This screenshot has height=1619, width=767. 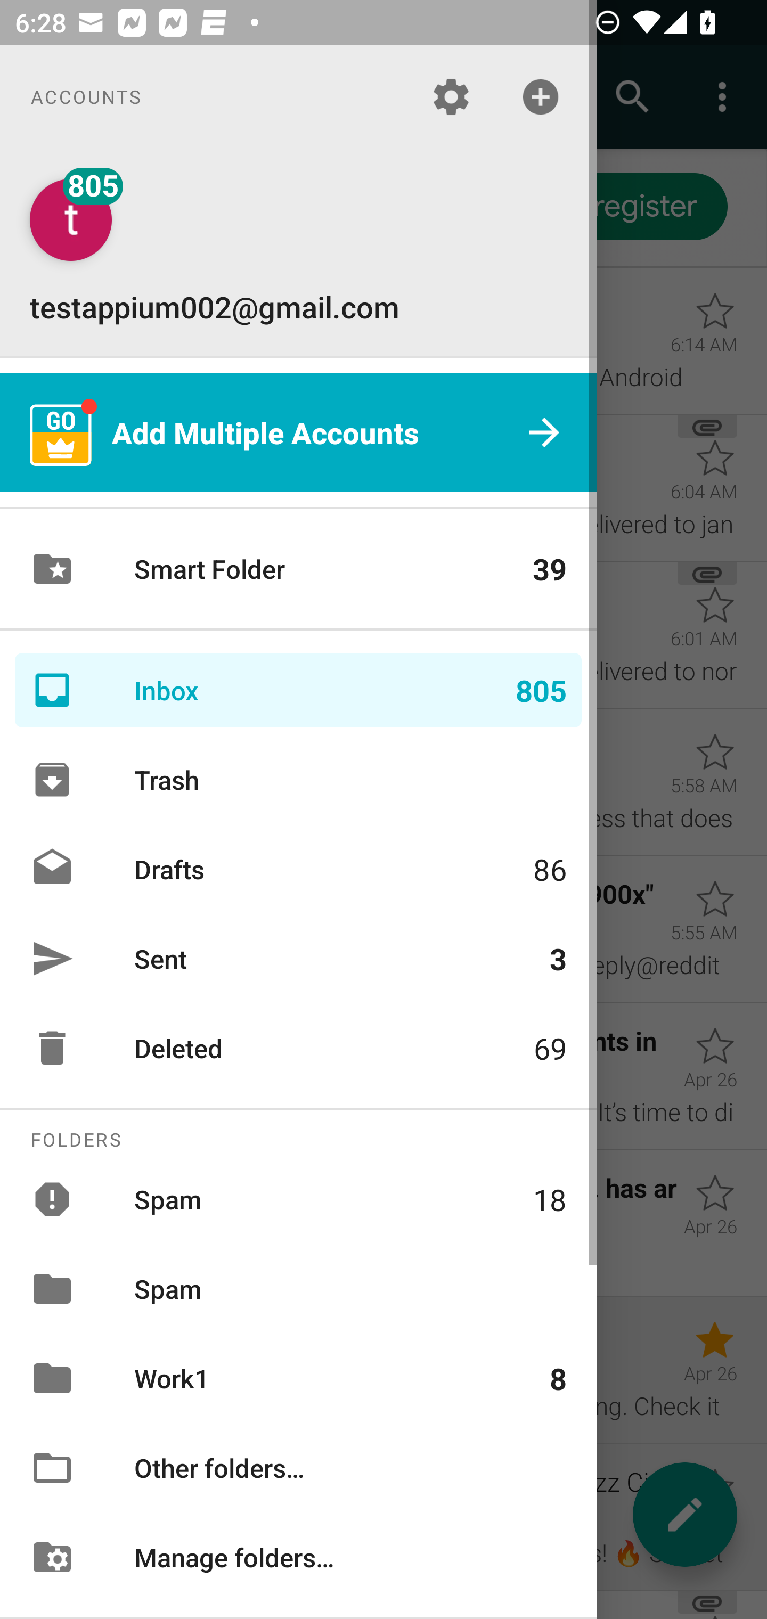 What do you see at coordinates (298, 252) in the screenshot?
I see `testappium002@gmail.com` at bounding box center [298, 252].